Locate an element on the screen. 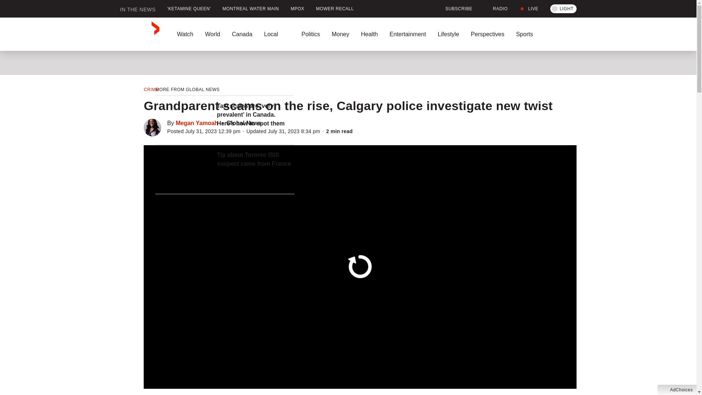 Image resolution: width=702 pixels, height=395 pixels. SUBSCRIBE is located at coordinates (454, 9).